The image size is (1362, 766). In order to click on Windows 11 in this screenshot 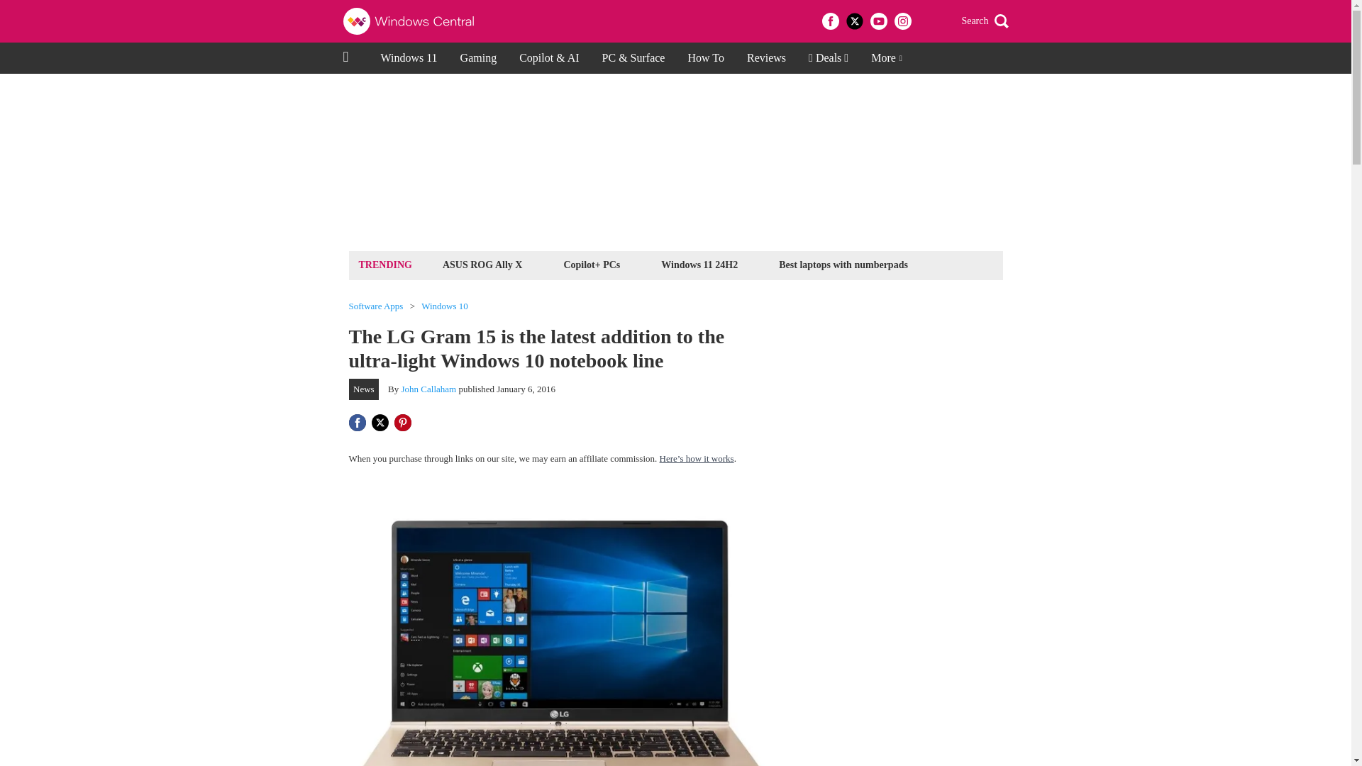, I will do `click(409, 58)`.